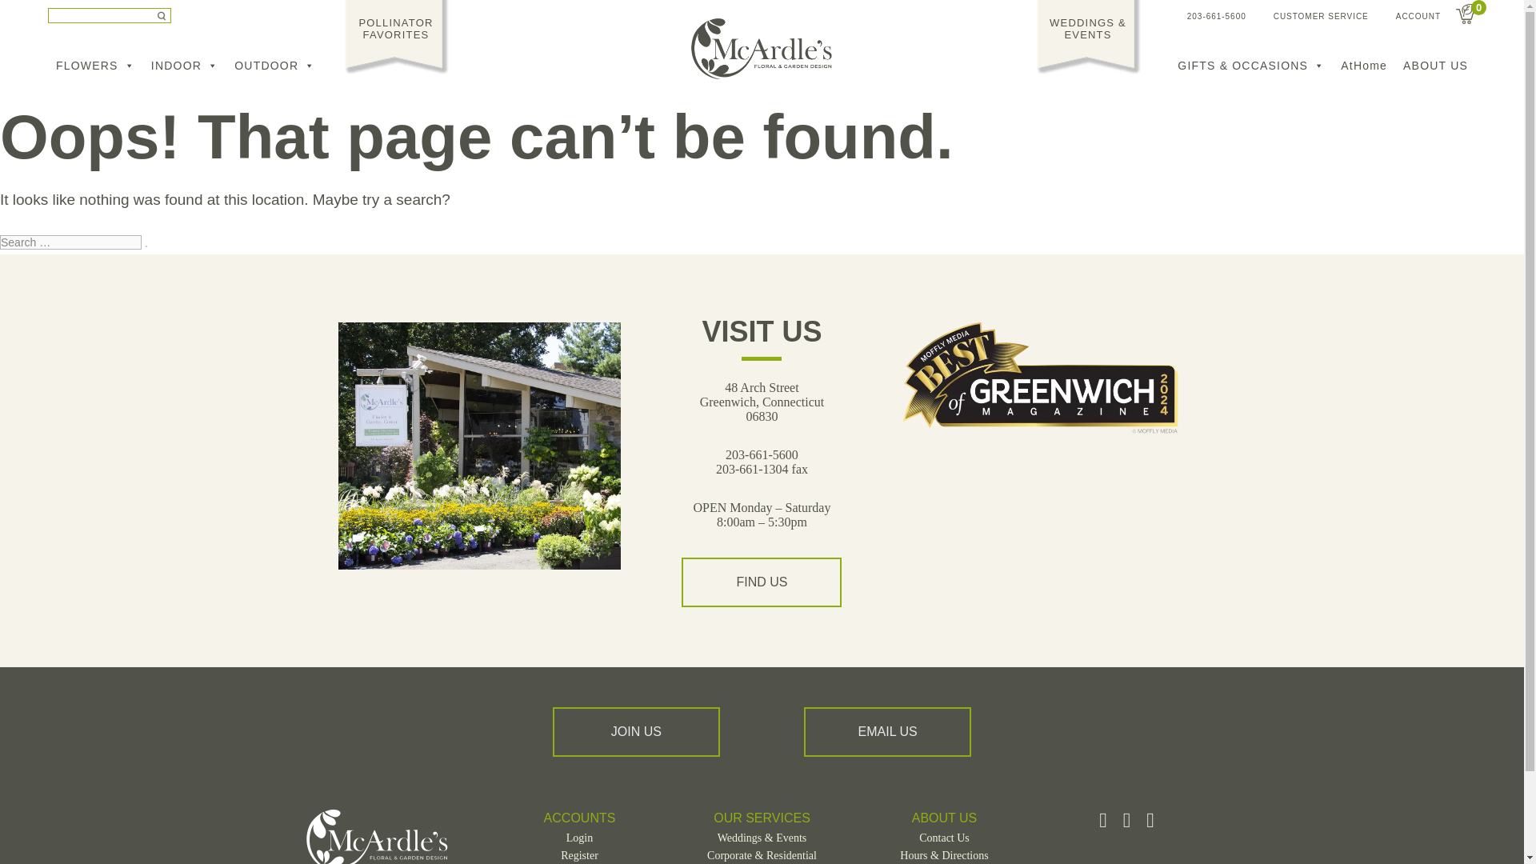 This screenshot has height=864, width=1536. Describe the element at coordinates (184, 65) in the screenshot. I see `INDOOR` at that location.